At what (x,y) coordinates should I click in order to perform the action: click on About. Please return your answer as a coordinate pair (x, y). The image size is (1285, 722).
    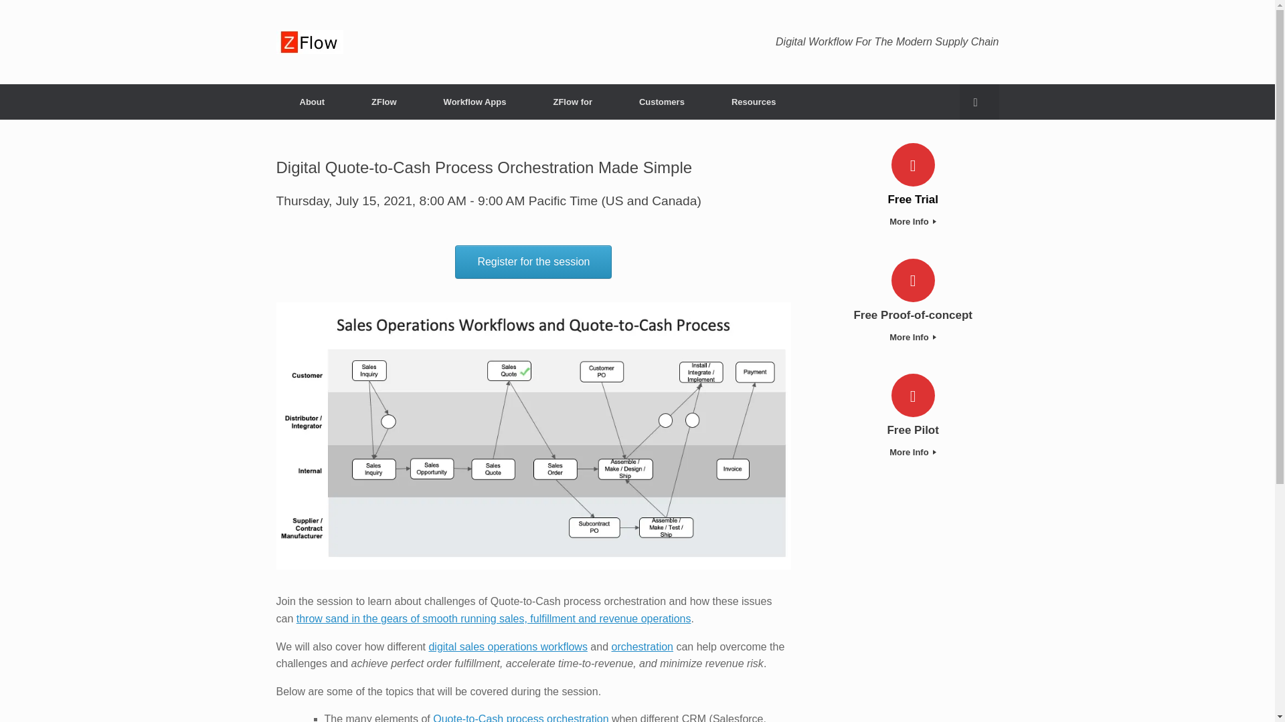
    Looking at the image, I should click on (312, 102).